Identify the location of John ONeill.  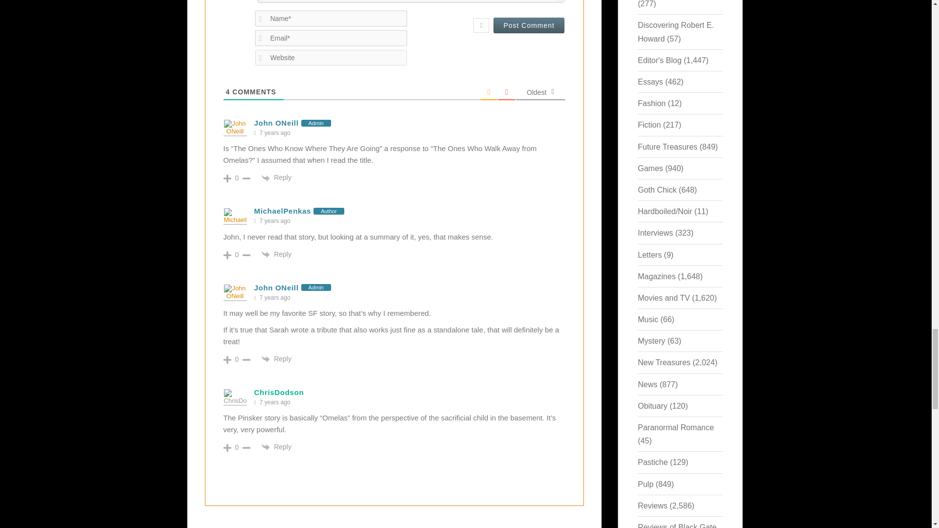
(276, 123).